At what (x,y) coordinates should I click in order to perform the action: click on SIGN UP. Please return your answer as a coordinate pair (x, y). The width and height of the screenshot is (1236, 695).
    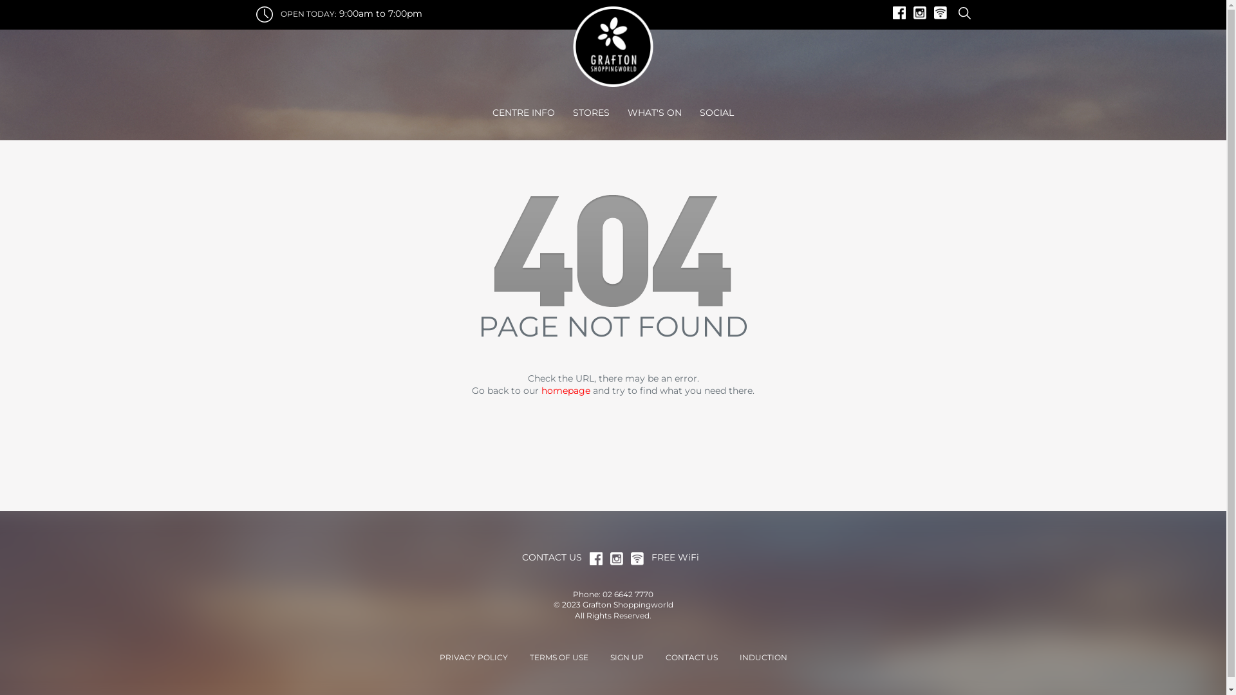
    Looking at the image, I should click on (627, 658).